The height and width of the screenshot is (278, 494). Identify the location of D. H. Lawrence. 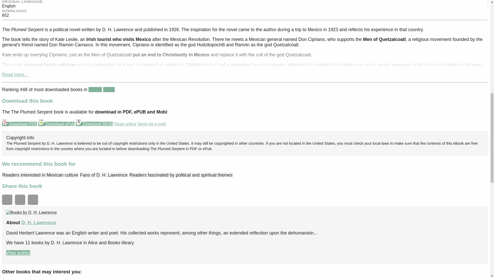
(31, 212).